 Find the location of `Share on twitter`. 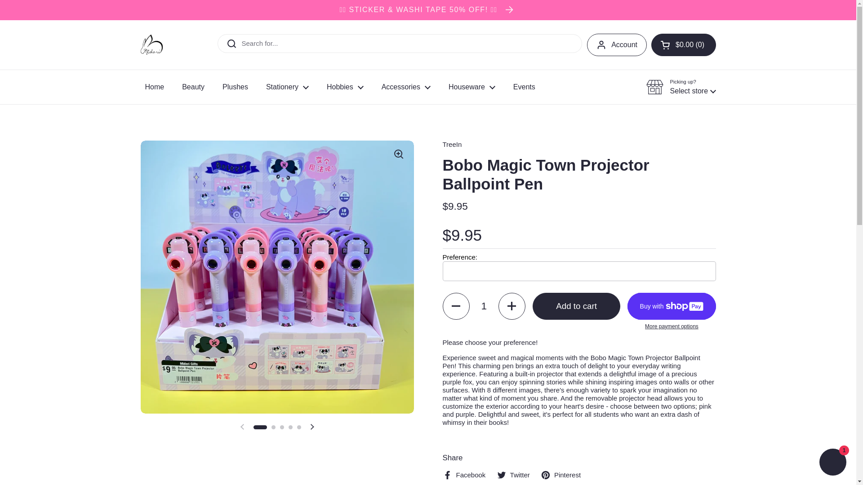

Share on twitter is located at coordinates (513, 475).